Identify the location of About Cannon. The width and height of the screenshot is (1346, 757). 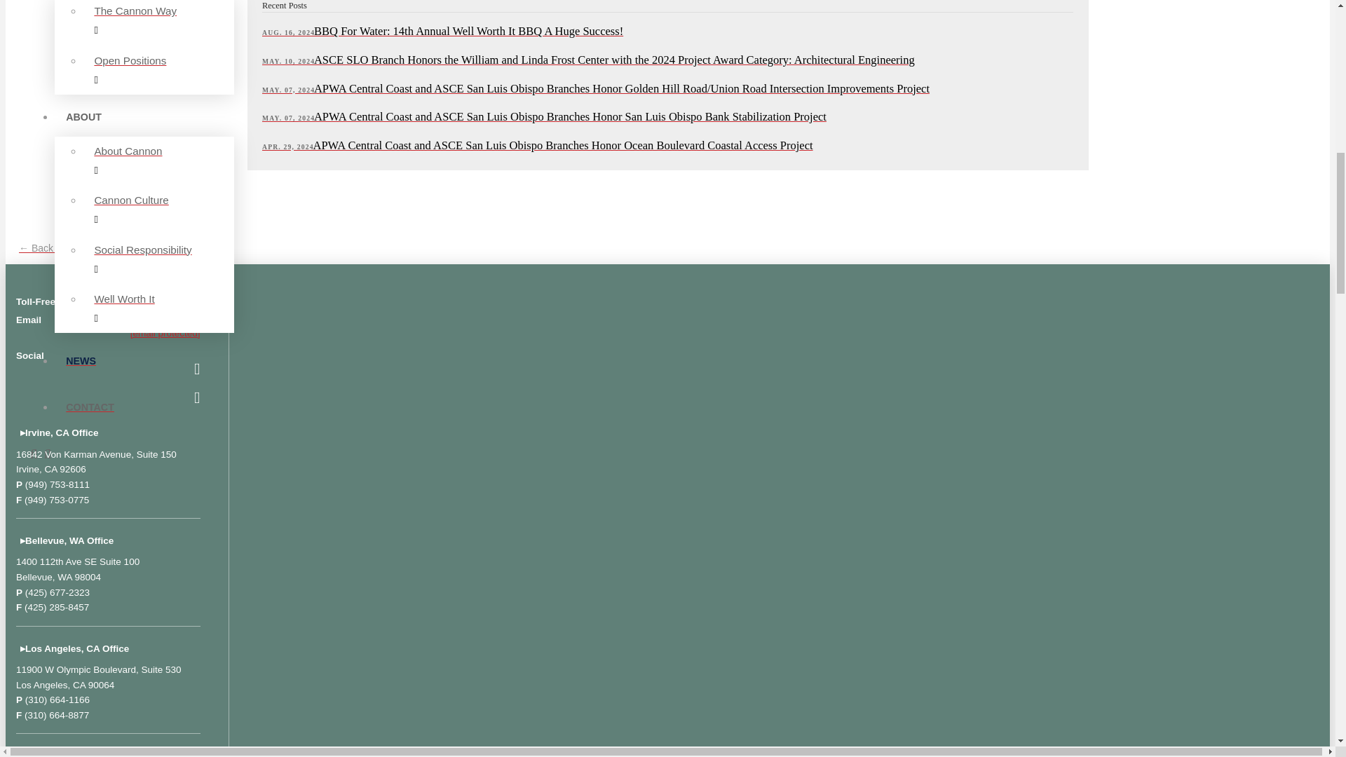
(158, 161).